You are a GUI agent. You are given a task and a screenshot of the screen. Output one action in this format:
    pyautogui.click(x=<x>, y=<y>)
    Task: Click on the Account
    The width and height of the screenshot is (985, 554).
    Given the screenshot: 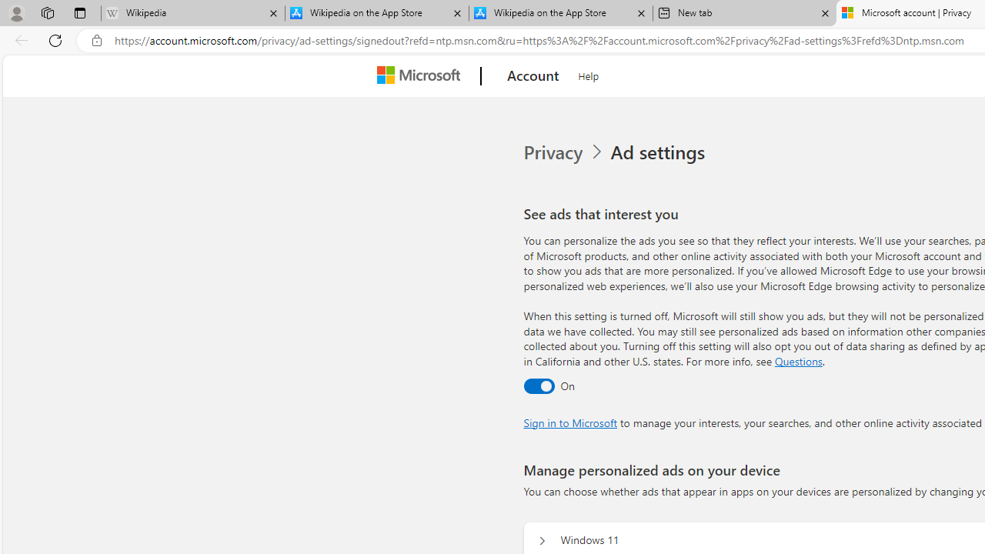 What is the action you would take?
    pyautogui.click(x=533, y=76)
    